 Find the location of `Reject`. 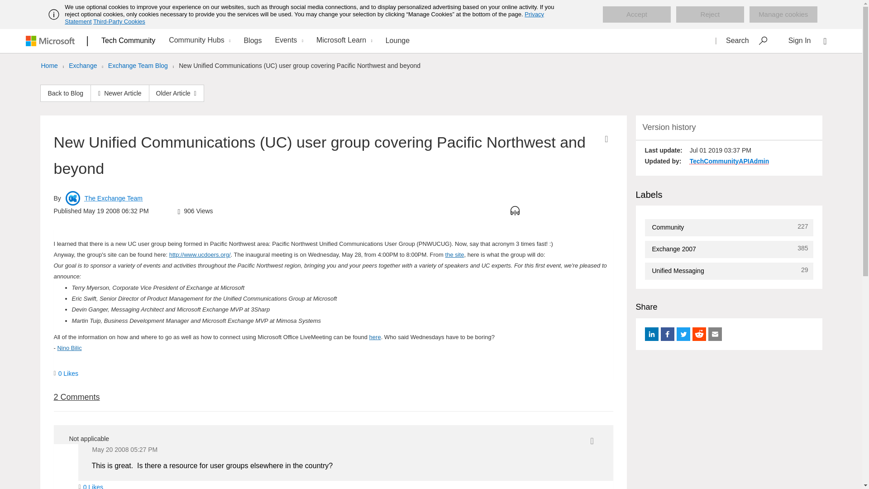

Reject is located at coordinates (710, 14).